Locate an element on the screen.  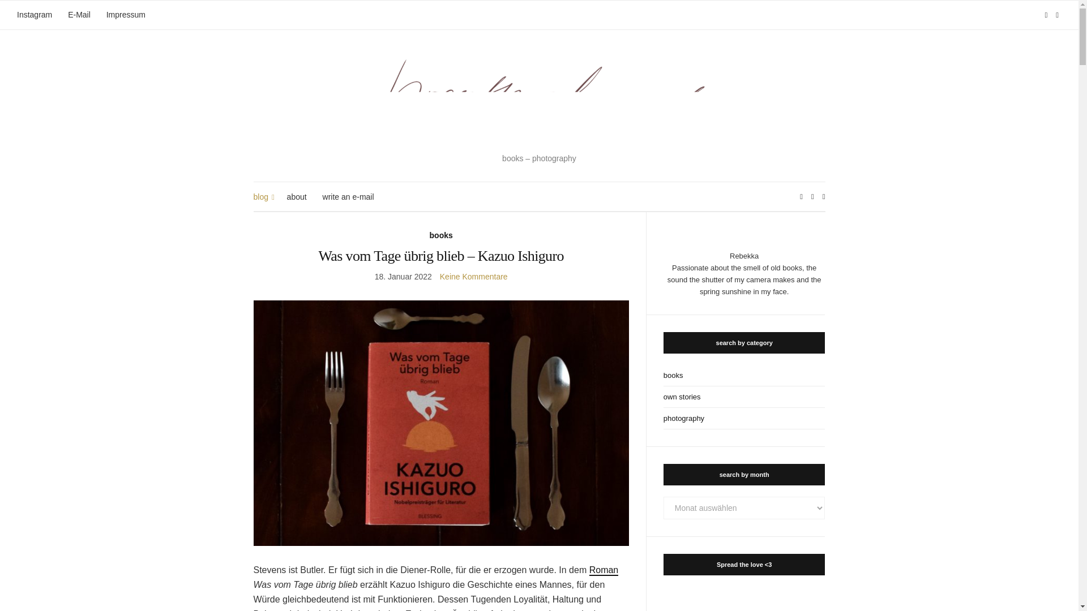
E-Mail is located at coordinates (79, 15).